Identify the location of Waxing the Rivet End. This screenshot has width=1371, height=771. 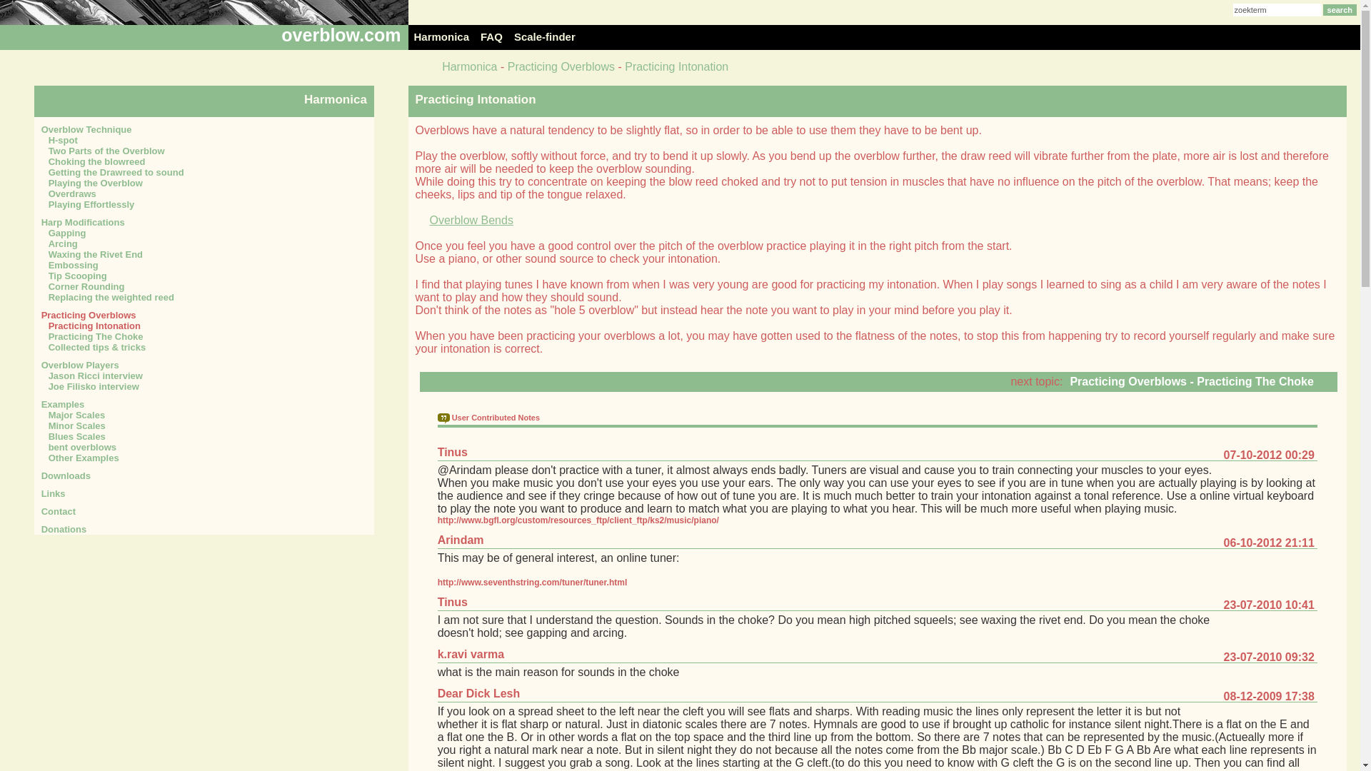
(204, 254).